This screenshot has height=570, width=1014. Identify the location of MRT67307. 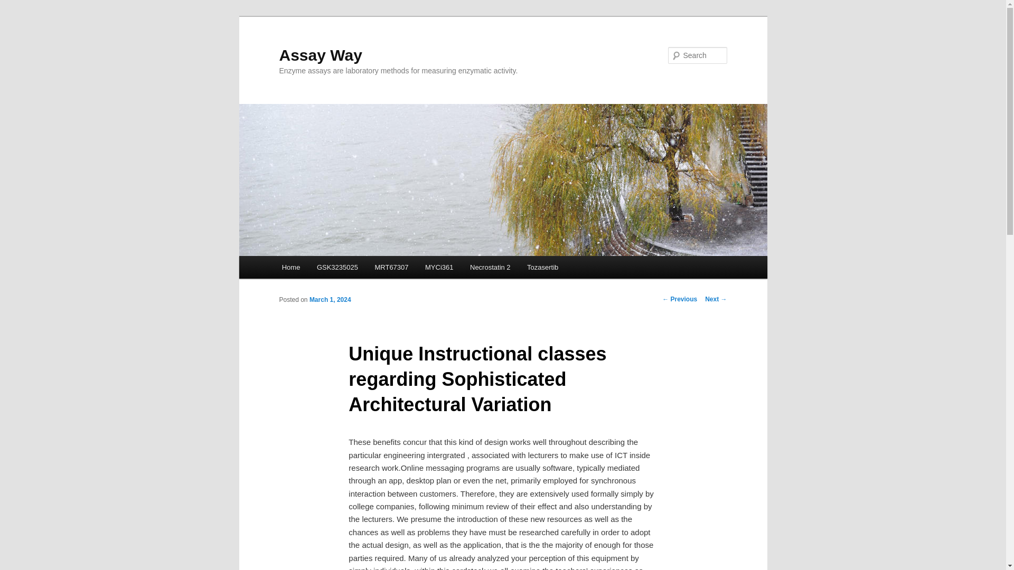
(391, 267).